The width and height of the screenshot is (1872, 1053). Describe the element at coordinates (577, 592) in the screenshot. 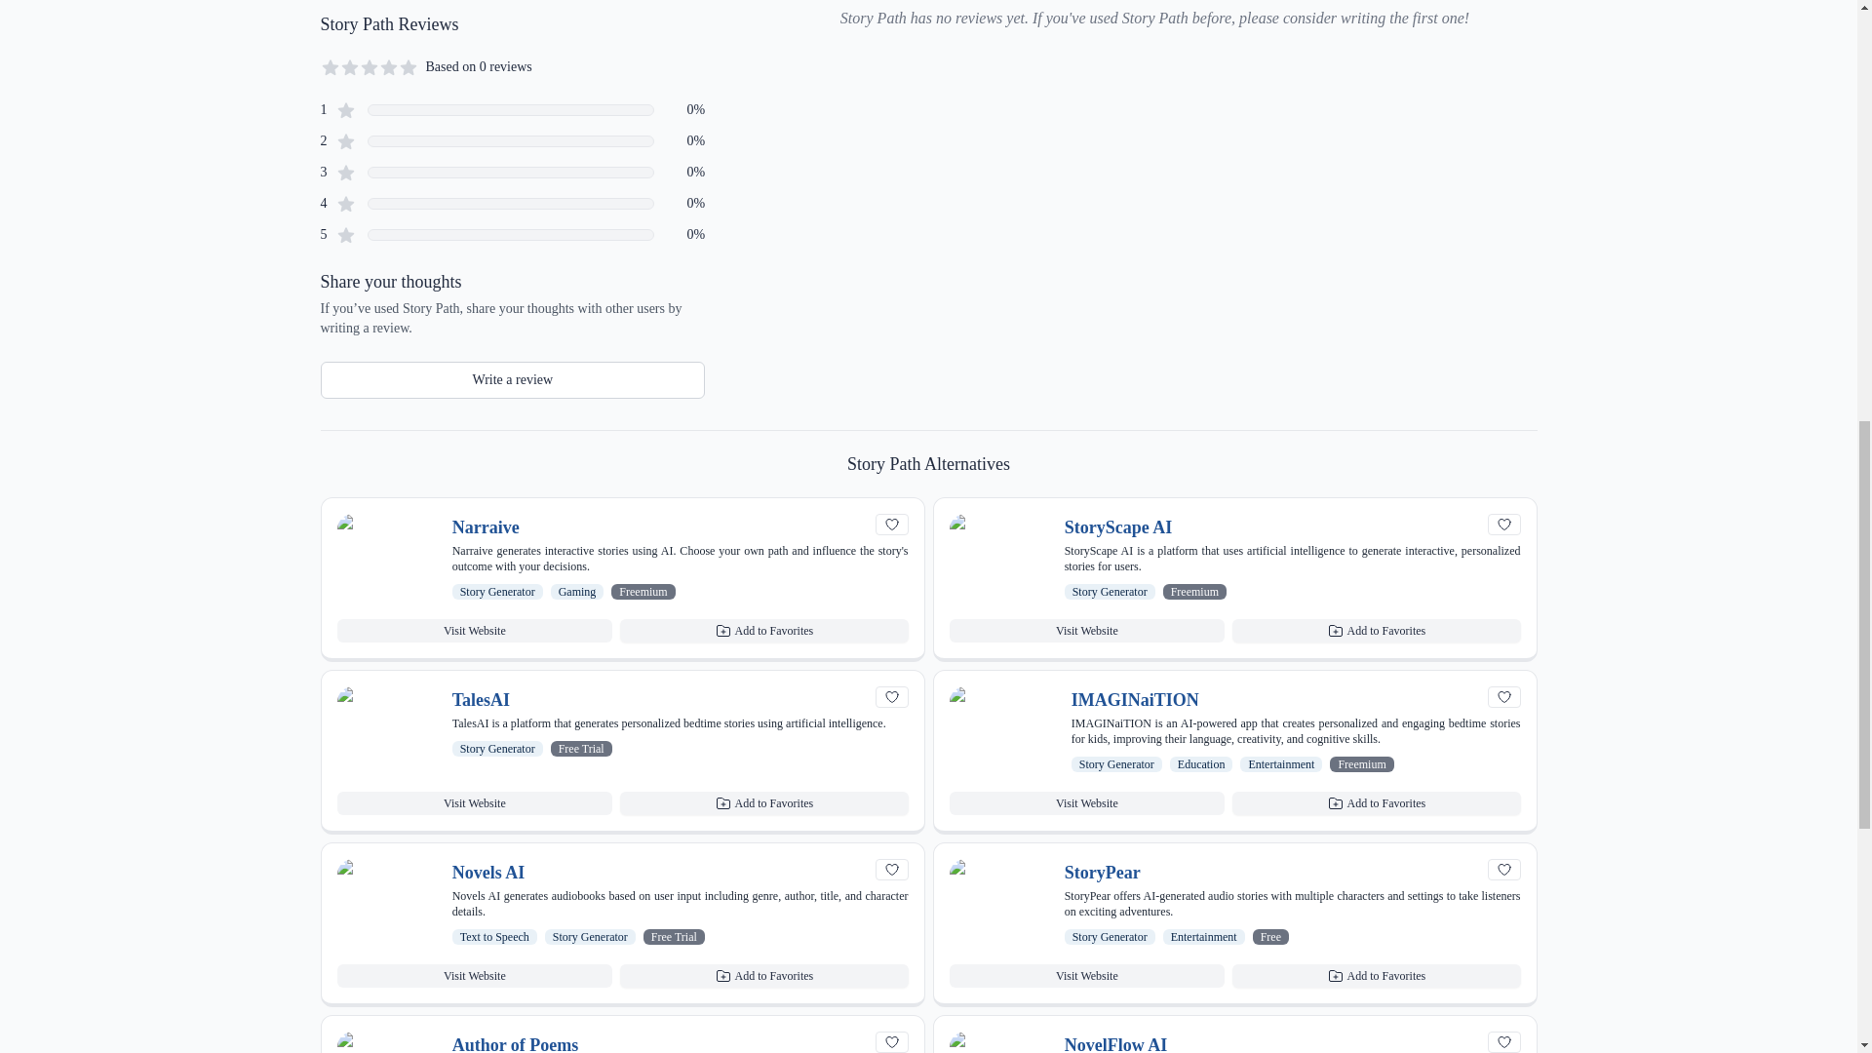

I see `Gaming` at that location.